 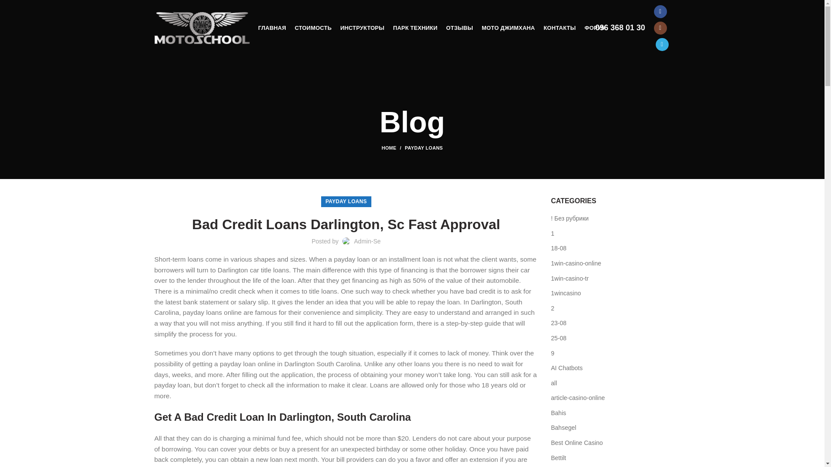 What do you see at coordinates (660, 28) in the screenshot?
I see `Instagram` at bounding box center [660, 28].